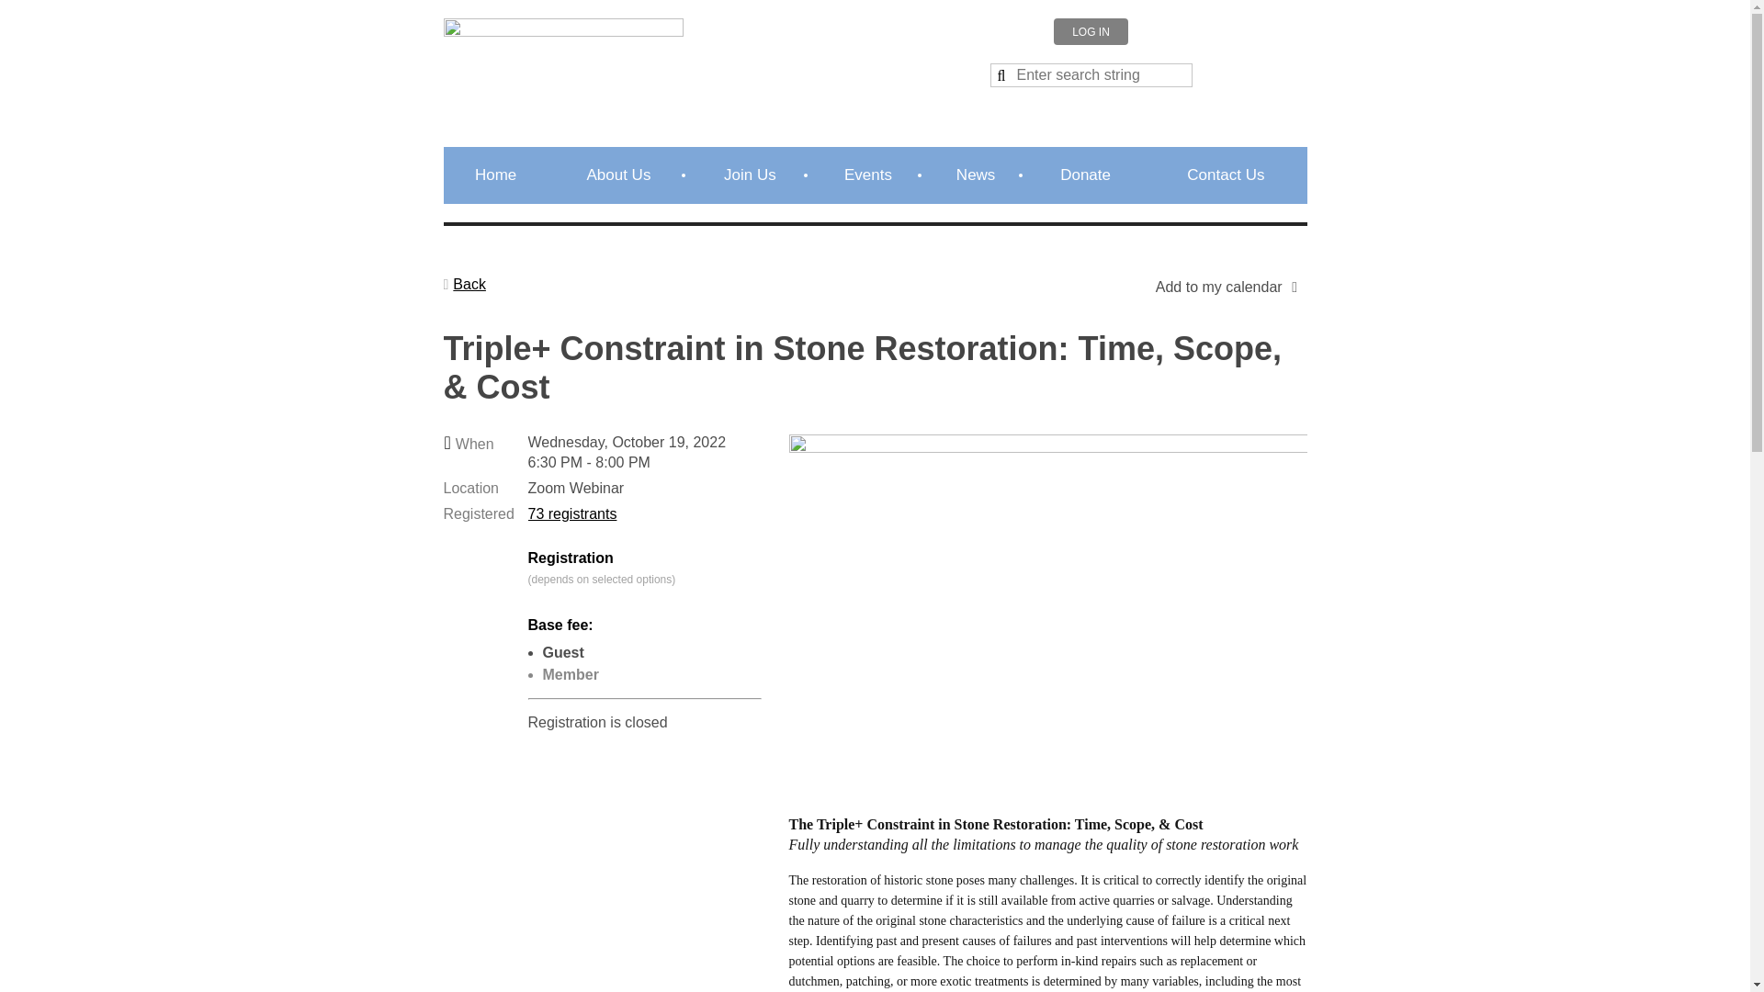 The image size is (1764, 992). I want to click on 73 registrants, so click(571, 513).